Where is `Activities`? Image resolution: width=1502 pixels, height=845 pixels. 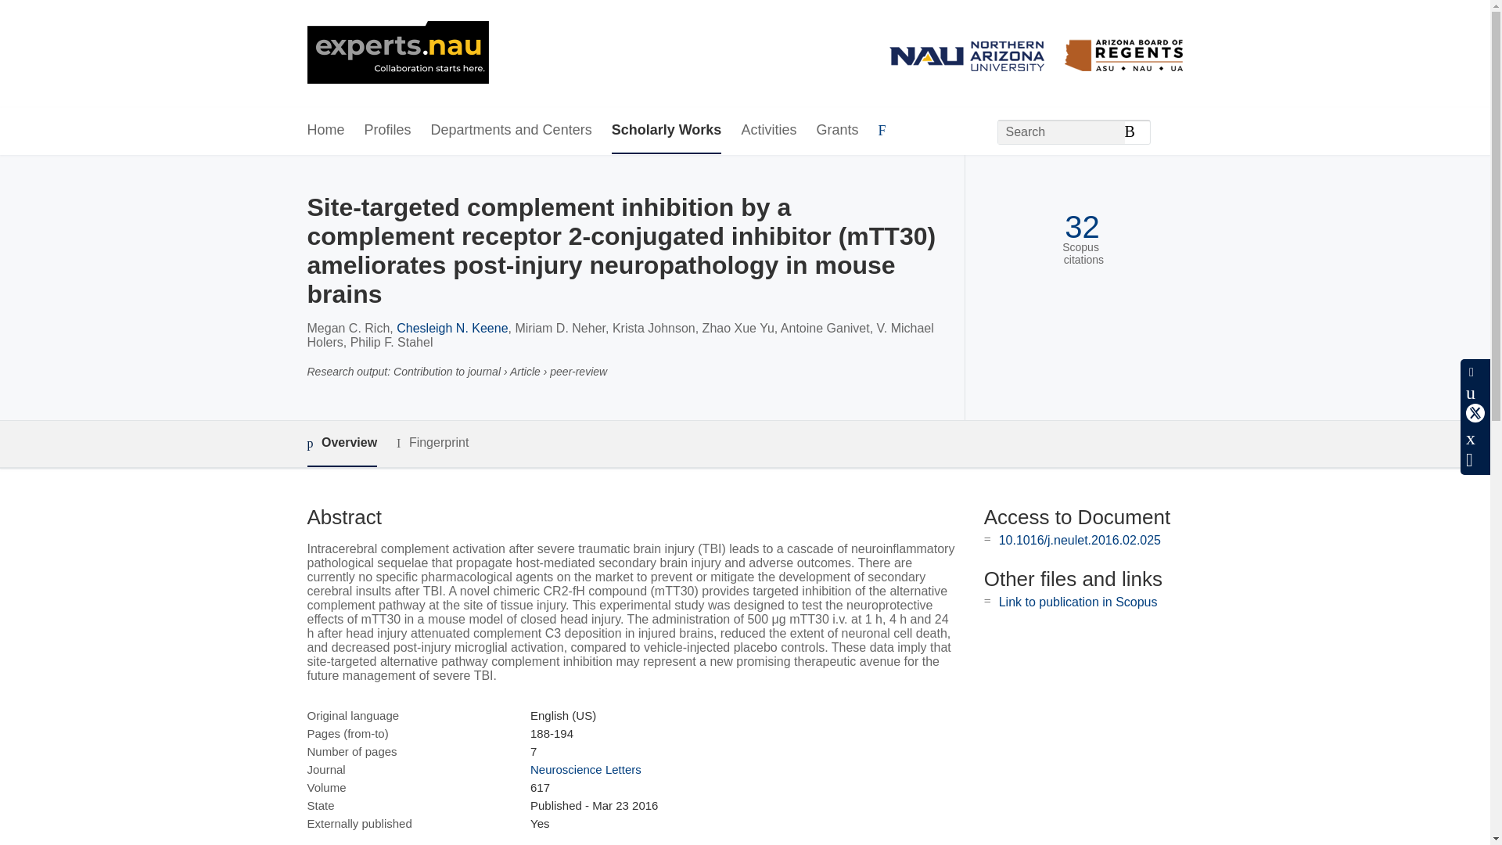 Activities is located at coordinates (768, 131).